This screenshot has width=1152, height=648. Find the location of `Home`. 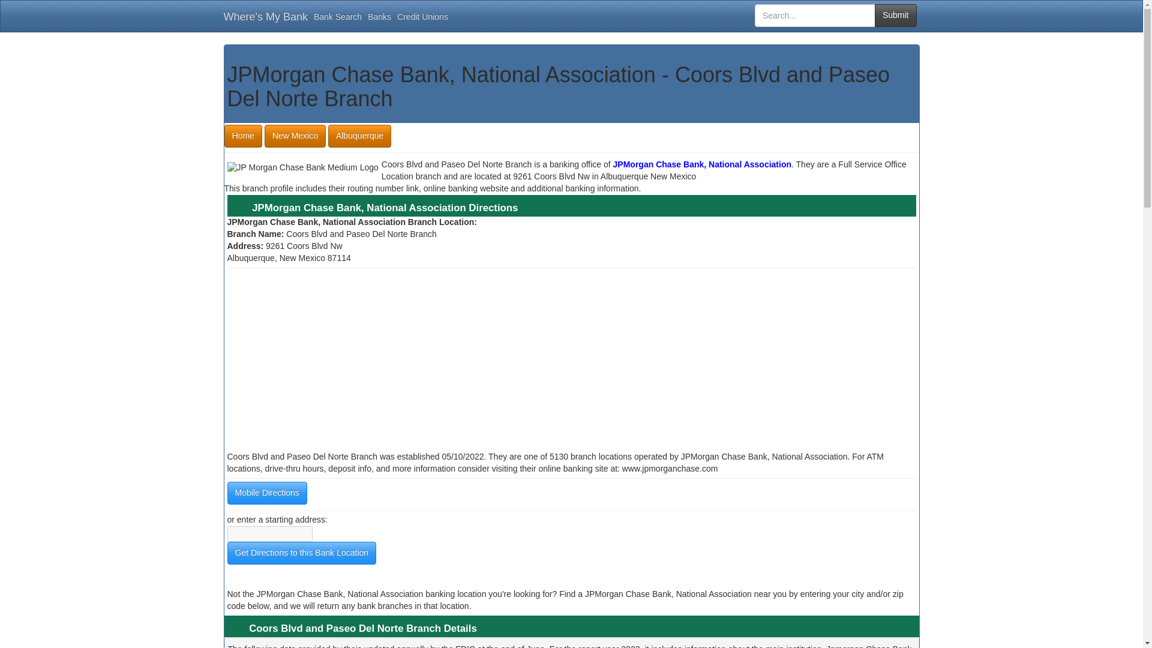

Home is located at coordinates (244, 136).